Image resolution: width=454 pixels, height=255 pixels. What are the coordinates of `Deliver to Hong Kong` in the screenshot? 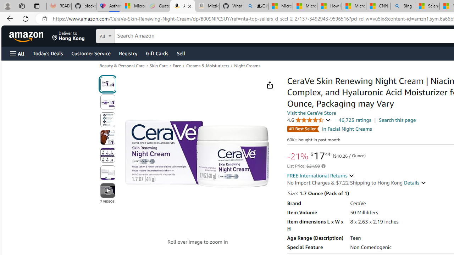 It's located at (68, 36).